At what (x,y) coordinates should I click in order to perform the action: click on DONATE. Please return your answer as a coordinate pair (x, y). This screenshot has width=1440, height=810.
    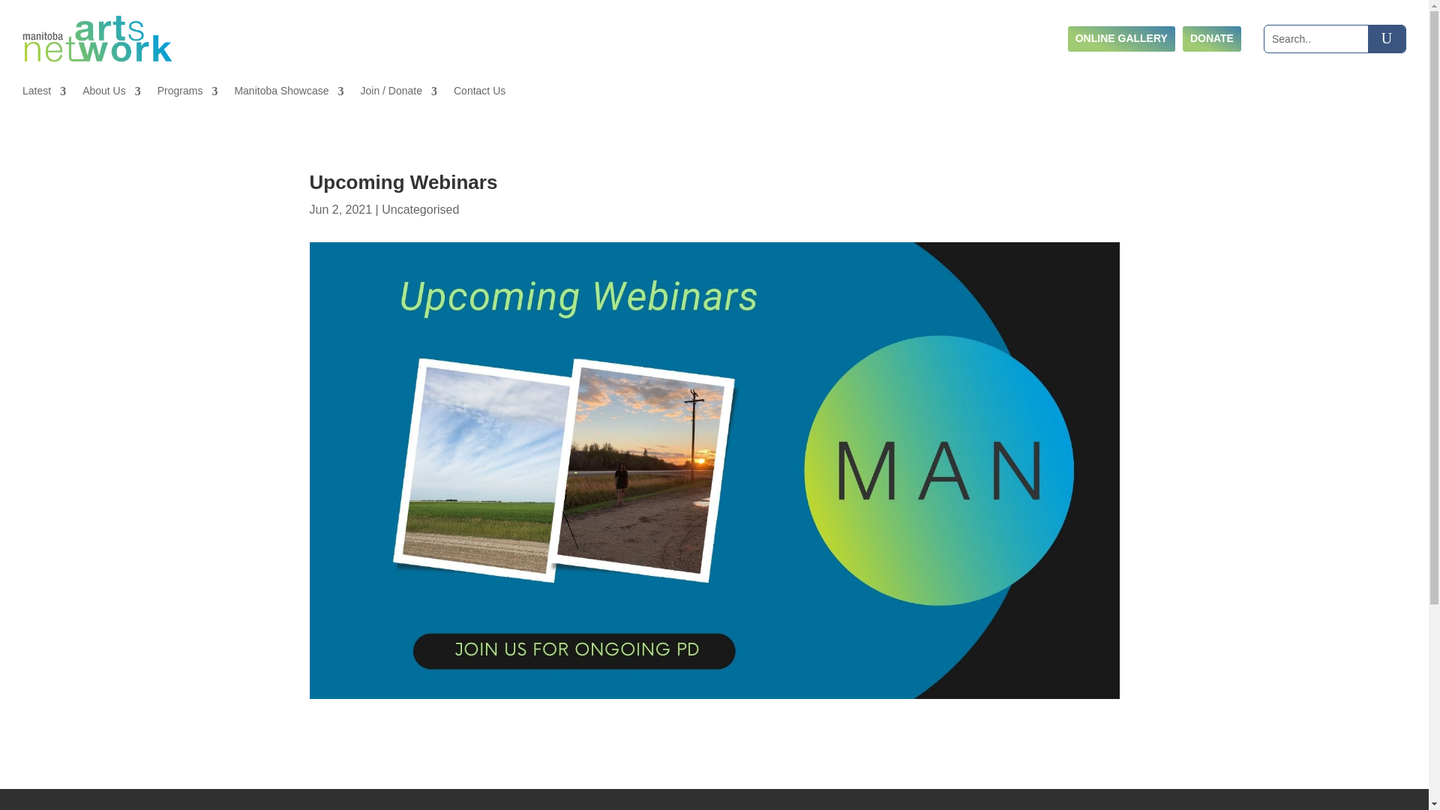
    Looking at the image, I should click on (1212, 39).